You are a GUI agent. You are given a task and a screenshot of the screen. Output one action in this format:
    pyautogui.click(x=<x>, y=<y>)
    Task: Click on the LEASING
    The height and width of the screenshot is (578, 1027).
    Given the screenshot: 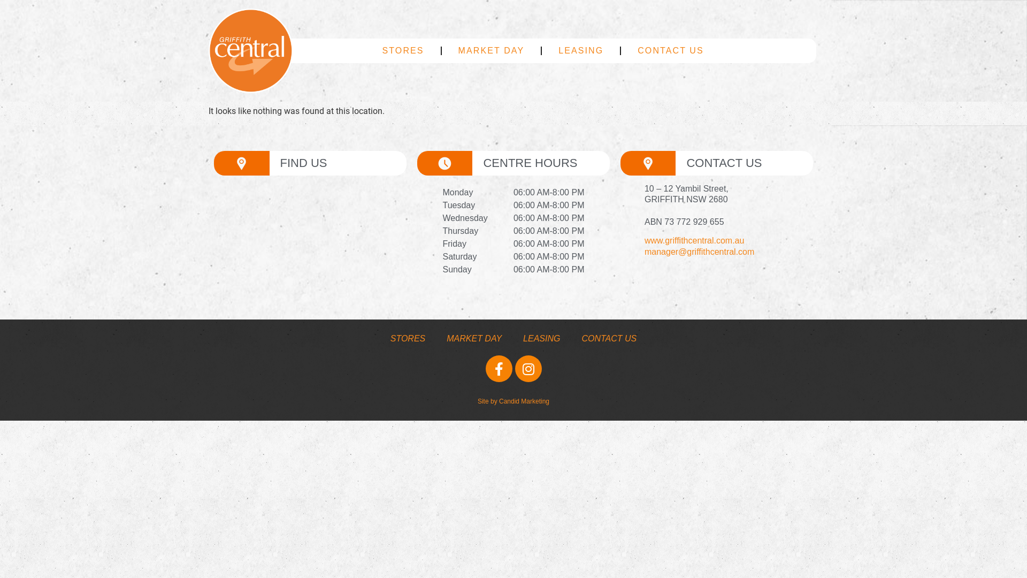 What is the action you would take?
    pyautogui.click(x=541, y=339)
    